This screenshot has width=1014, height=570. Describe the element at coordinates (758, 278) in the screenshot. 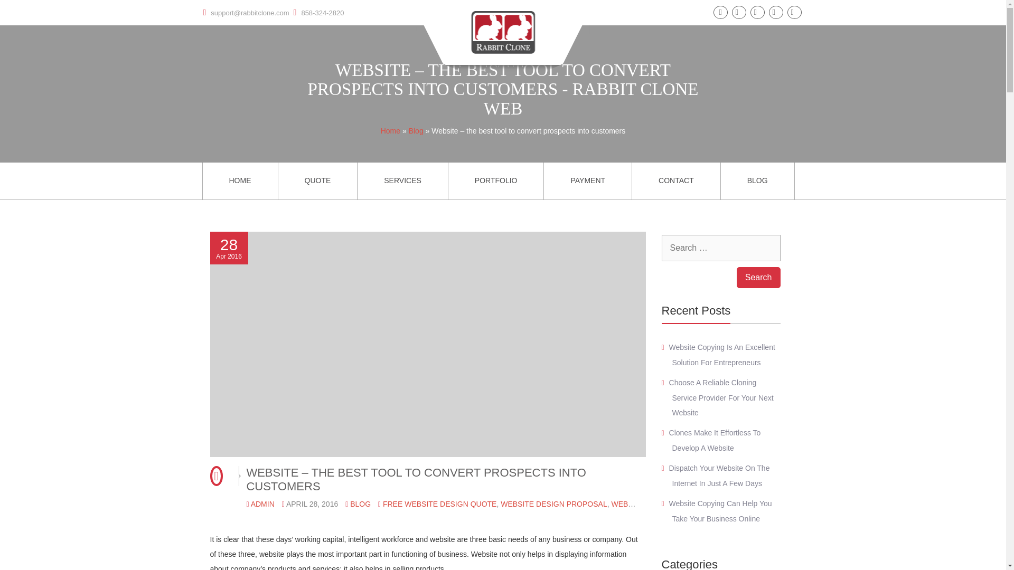

I see `Search` at that location.